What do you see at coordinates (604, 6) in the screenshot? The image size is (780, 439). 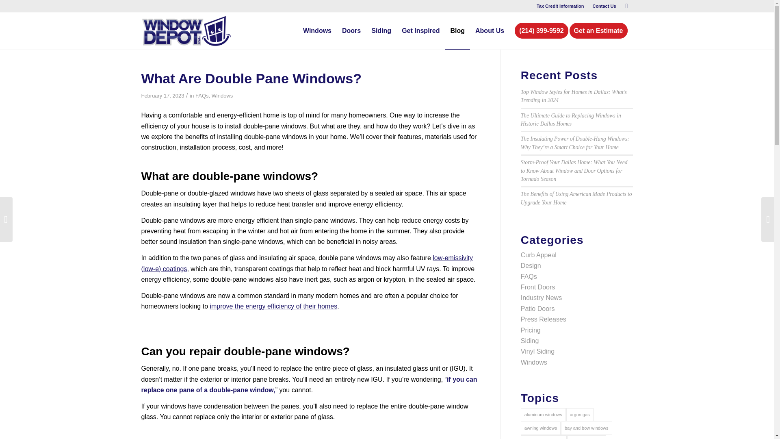 I see `Contact Us` at bounding box center [604, 6].